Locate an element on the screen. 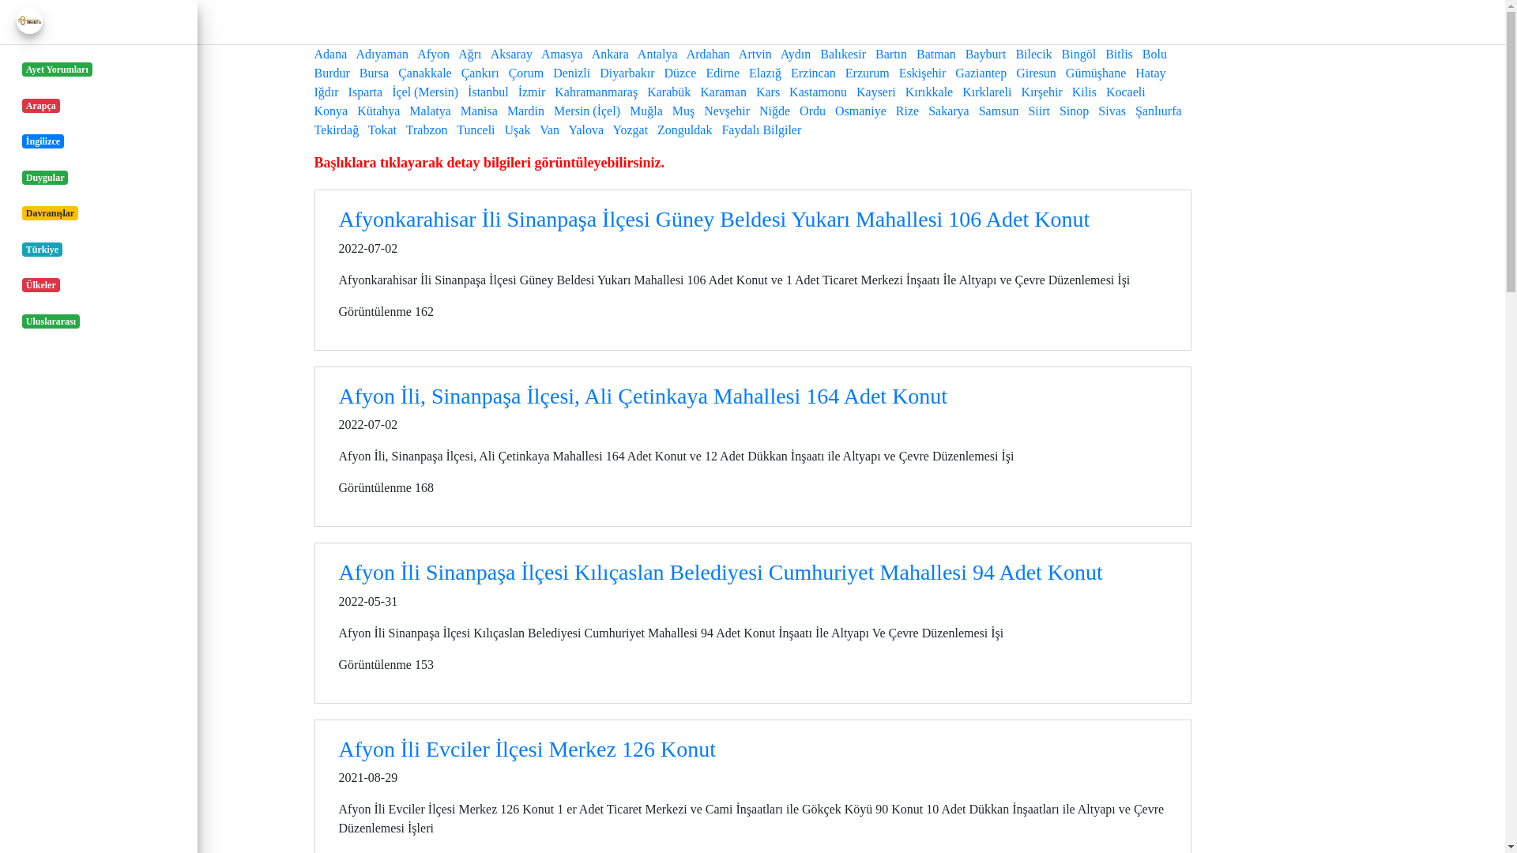 This screenshot has height=853, width=1517. Sinop is located at coordinates (1075, 111).